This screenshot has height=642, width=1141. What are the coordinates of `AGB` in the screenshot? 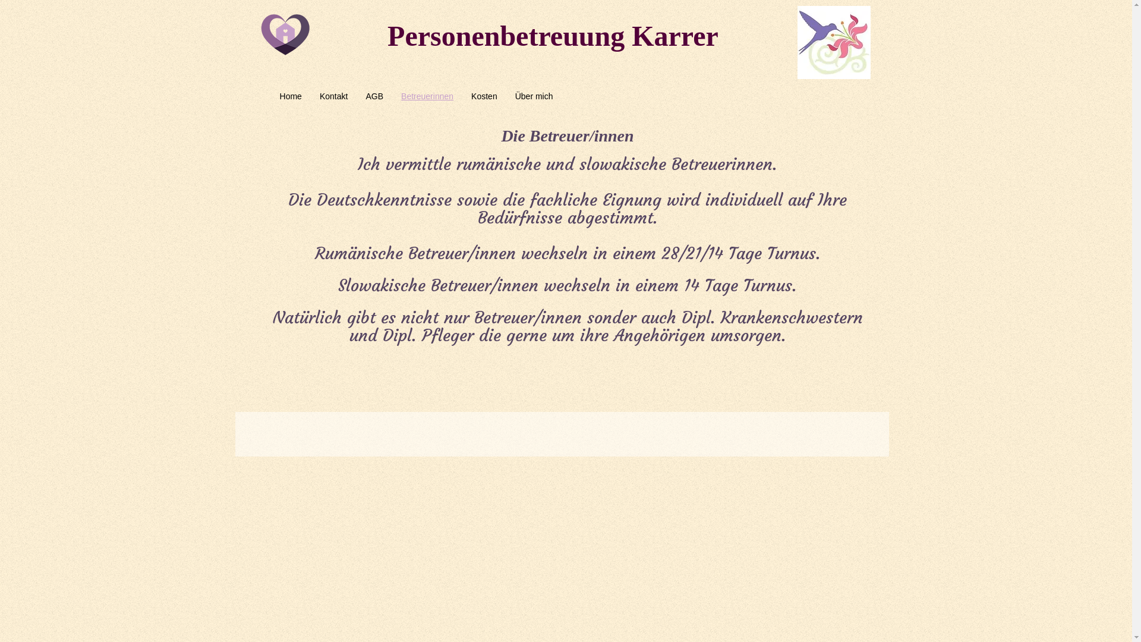 It's located at (374, 96).